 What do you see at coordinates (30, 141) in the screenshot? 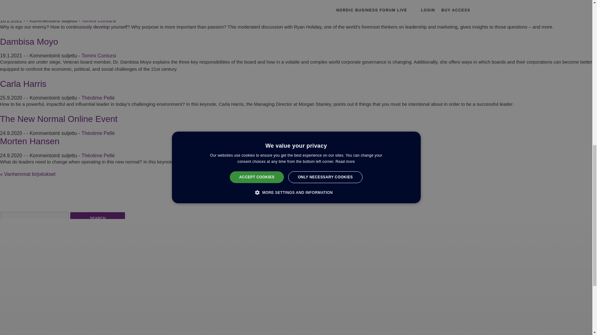
I see `Morten Hansen` at bounding box center [30, 141].